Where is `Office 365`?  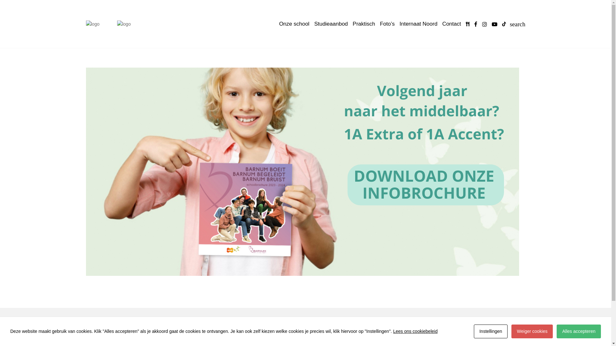 Office 365 is located at coordinates (209, 342).